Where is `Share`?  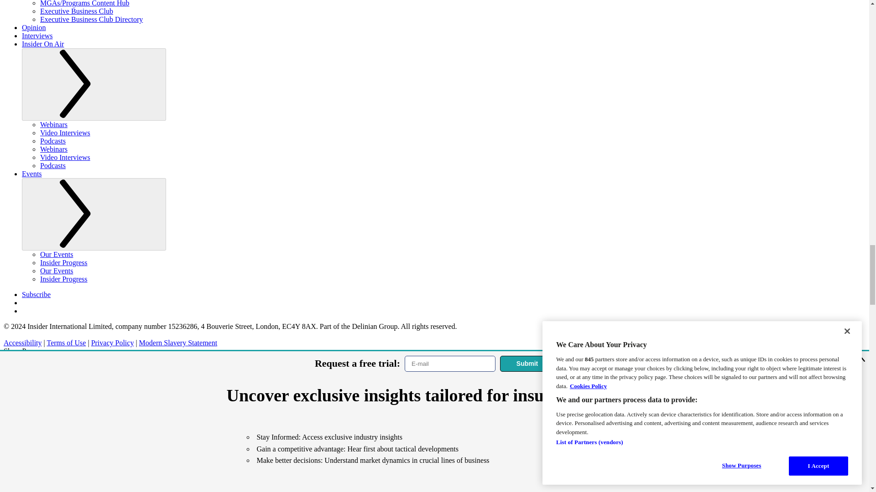 Share is located at coordinates (131, 490).